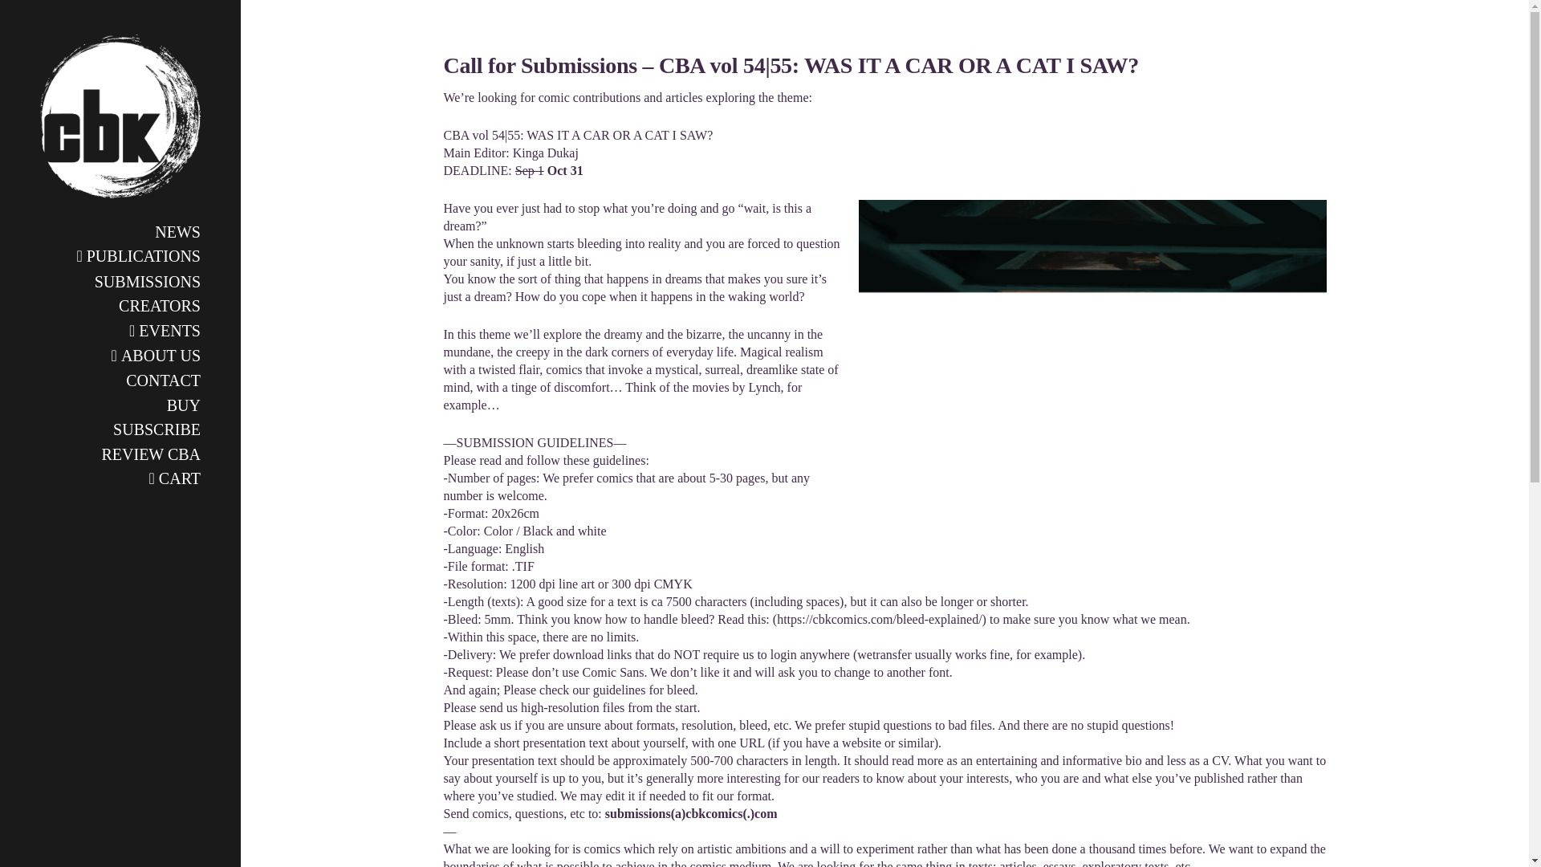  What do you see at coordinates (120, 231) in the screenshot?
I see `NEWS` at bounding box center [120, 231].